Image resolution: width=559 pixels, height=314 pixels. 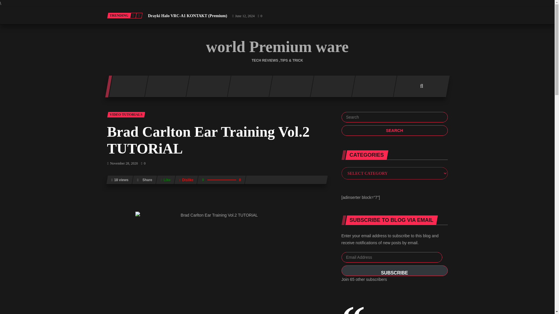 What do you see at coordinates (208, 140) in the screenshot?
I see `Brad Carlton Ear Training Vol.2 TUTORiAL` at bounding box center [208, 140].